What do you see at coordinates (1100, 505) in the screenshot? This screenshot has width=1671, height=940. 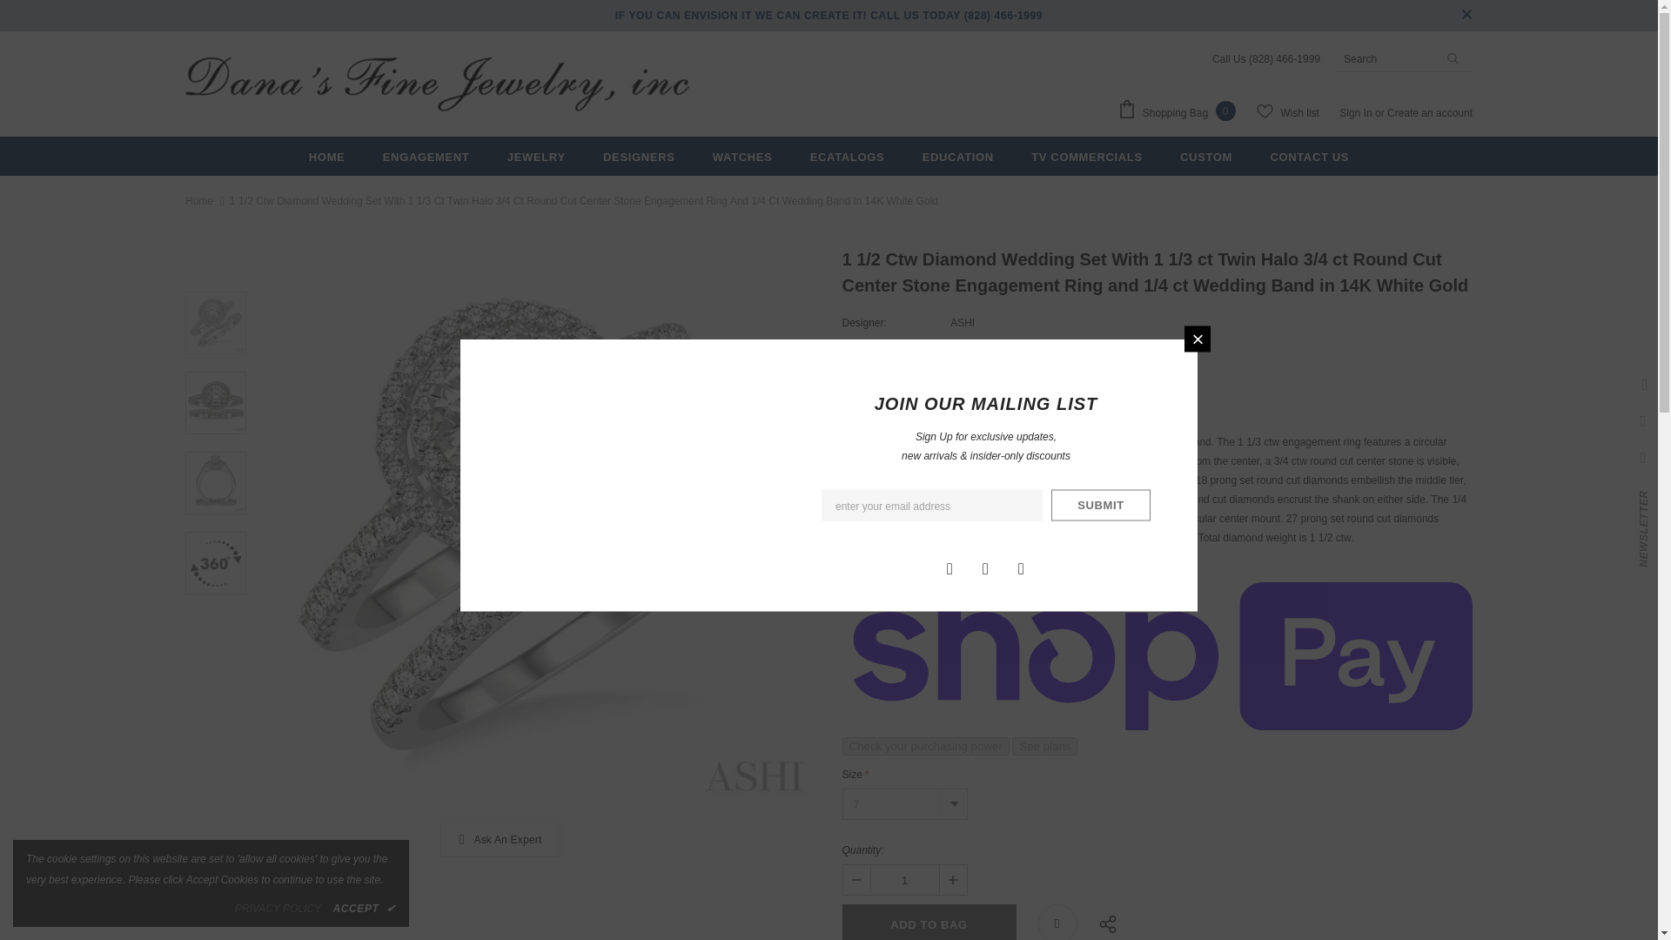 I see `Submit` at bounding box center [1100, 505].